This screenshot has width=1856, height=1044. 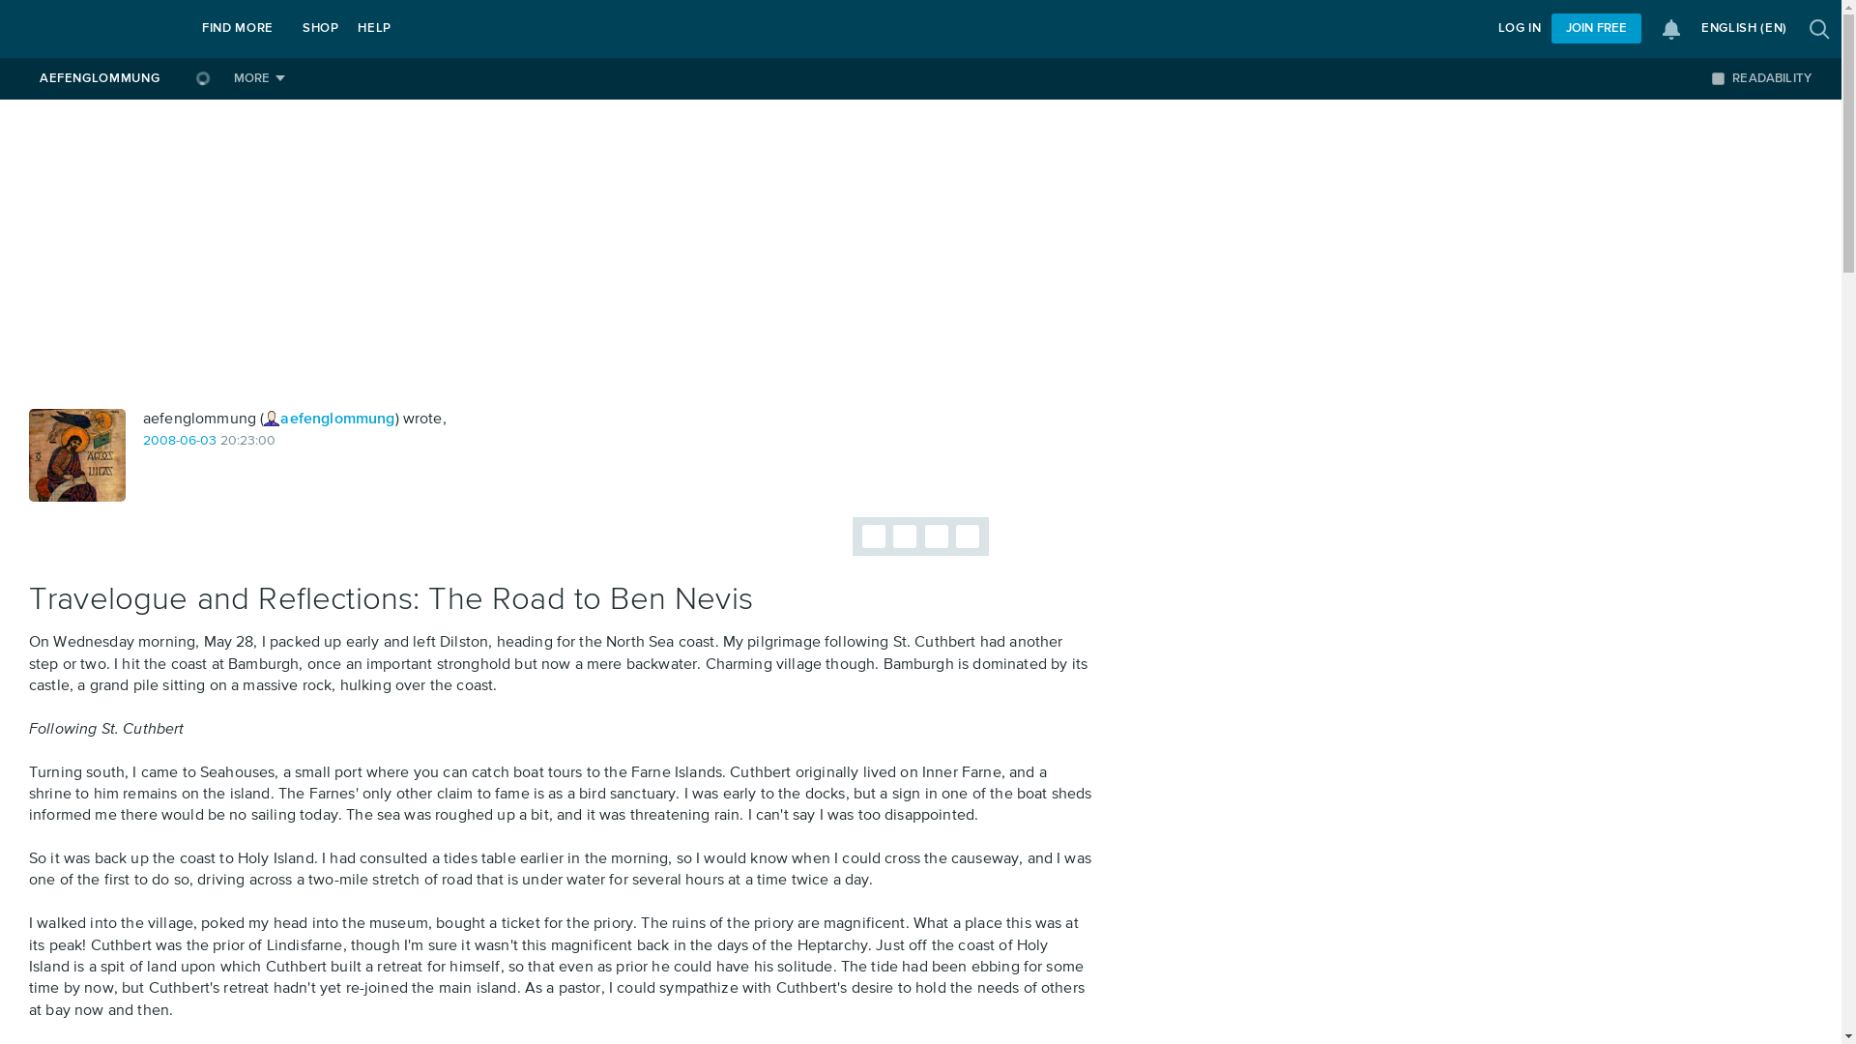 I want to click on aefenglommung: lindisfarne gospels, so click(x=77, y=455).